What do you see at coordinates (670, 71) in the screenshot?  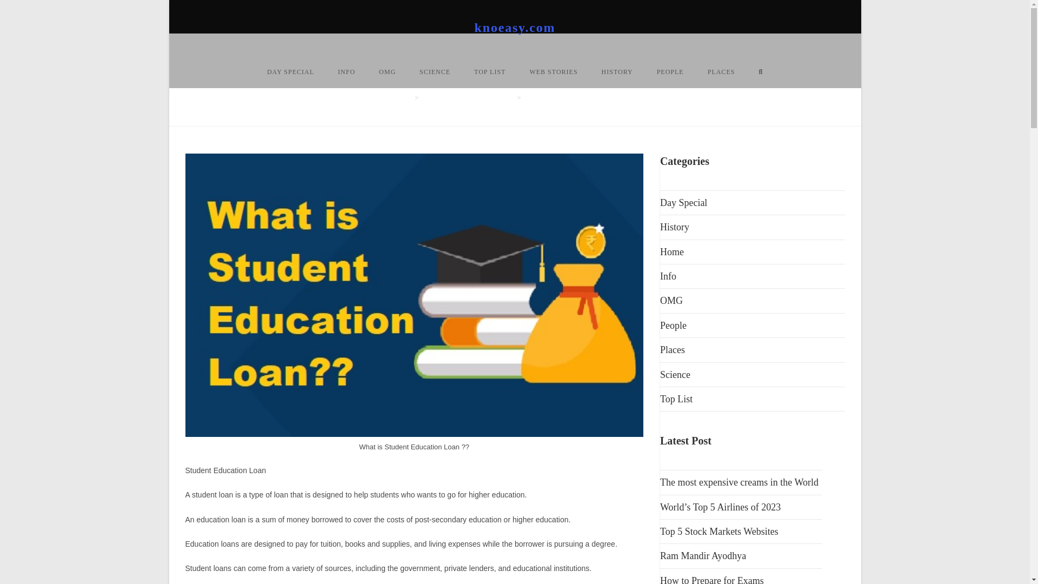 I see `PEOPLE` at bounding box center [670, 71].